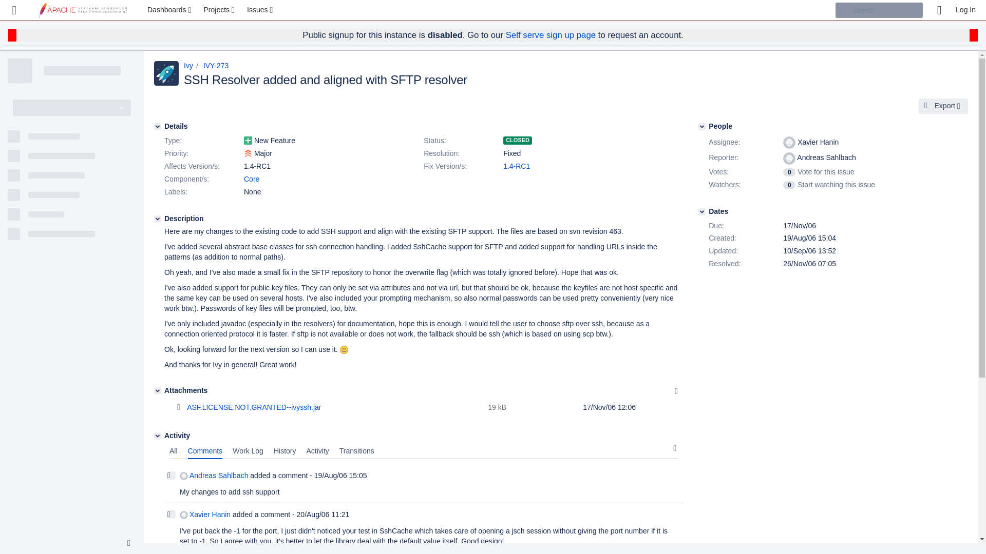  I want to click on Linked Applications, so click(14, 10).